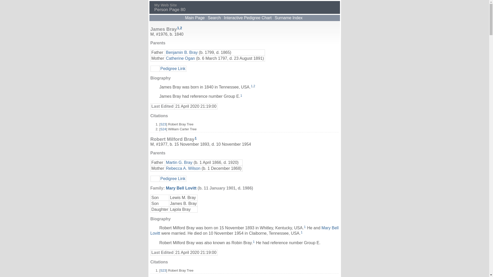 This screenshot has height=277, width=493. I want to click on 1, so click(254, 242).